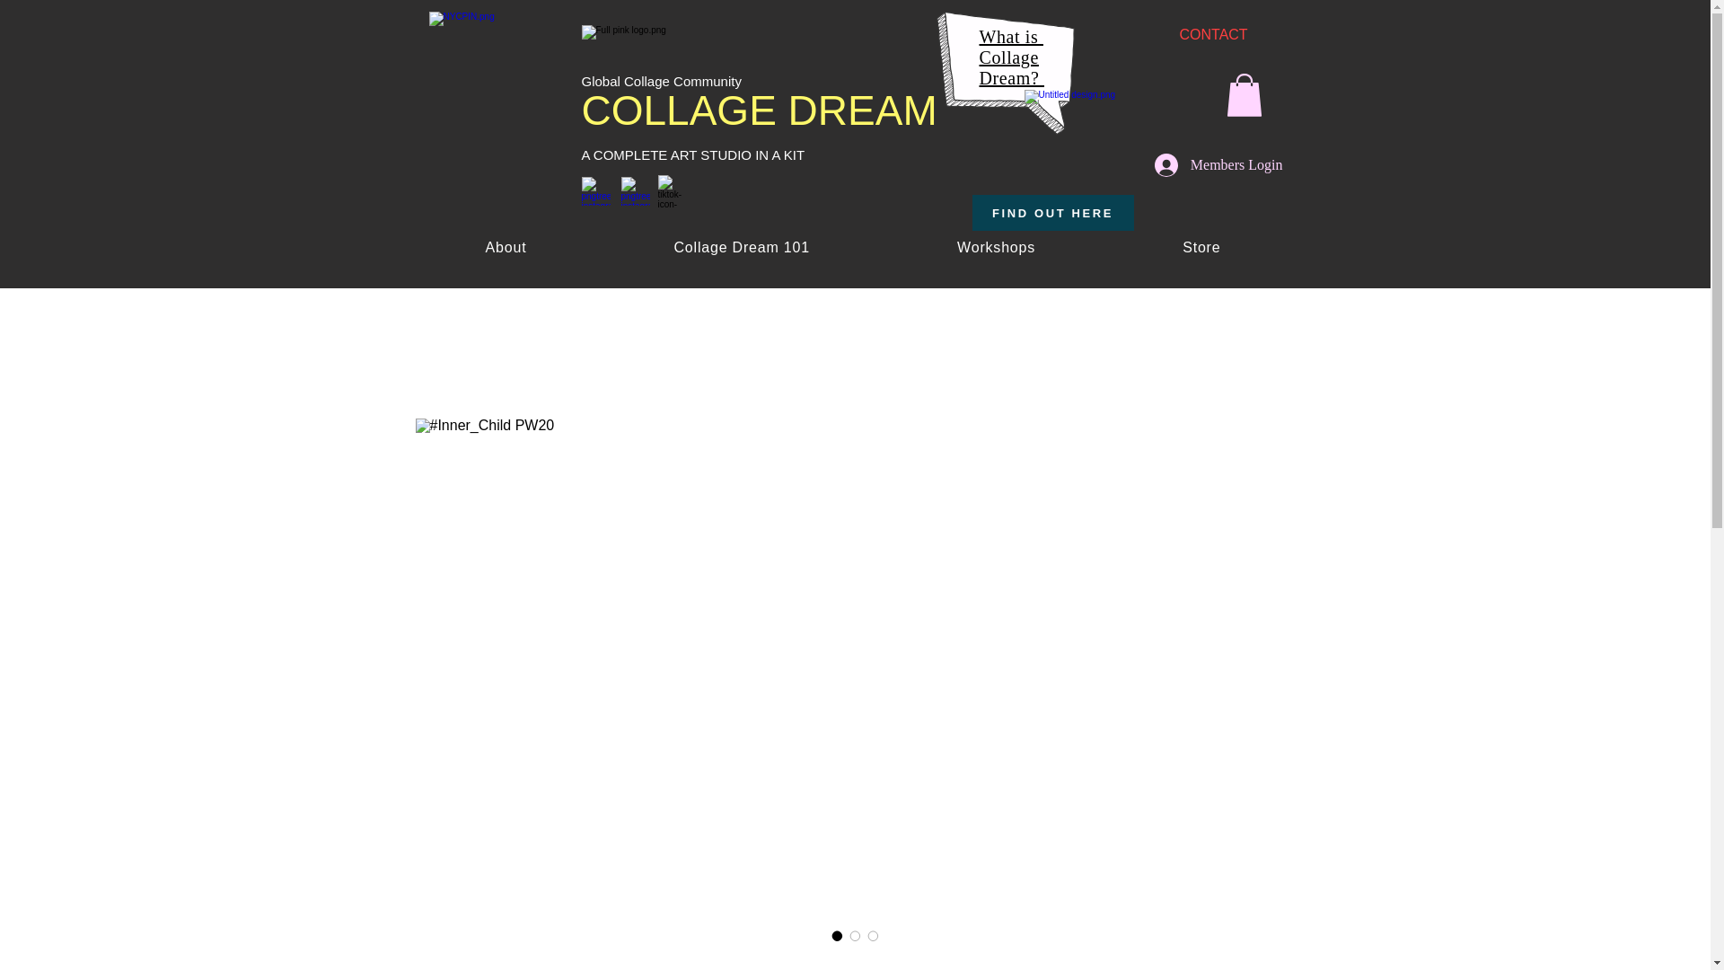 This screenshot has height=970, width=1724. I want to click on CONTACT, so click(1201, 248).